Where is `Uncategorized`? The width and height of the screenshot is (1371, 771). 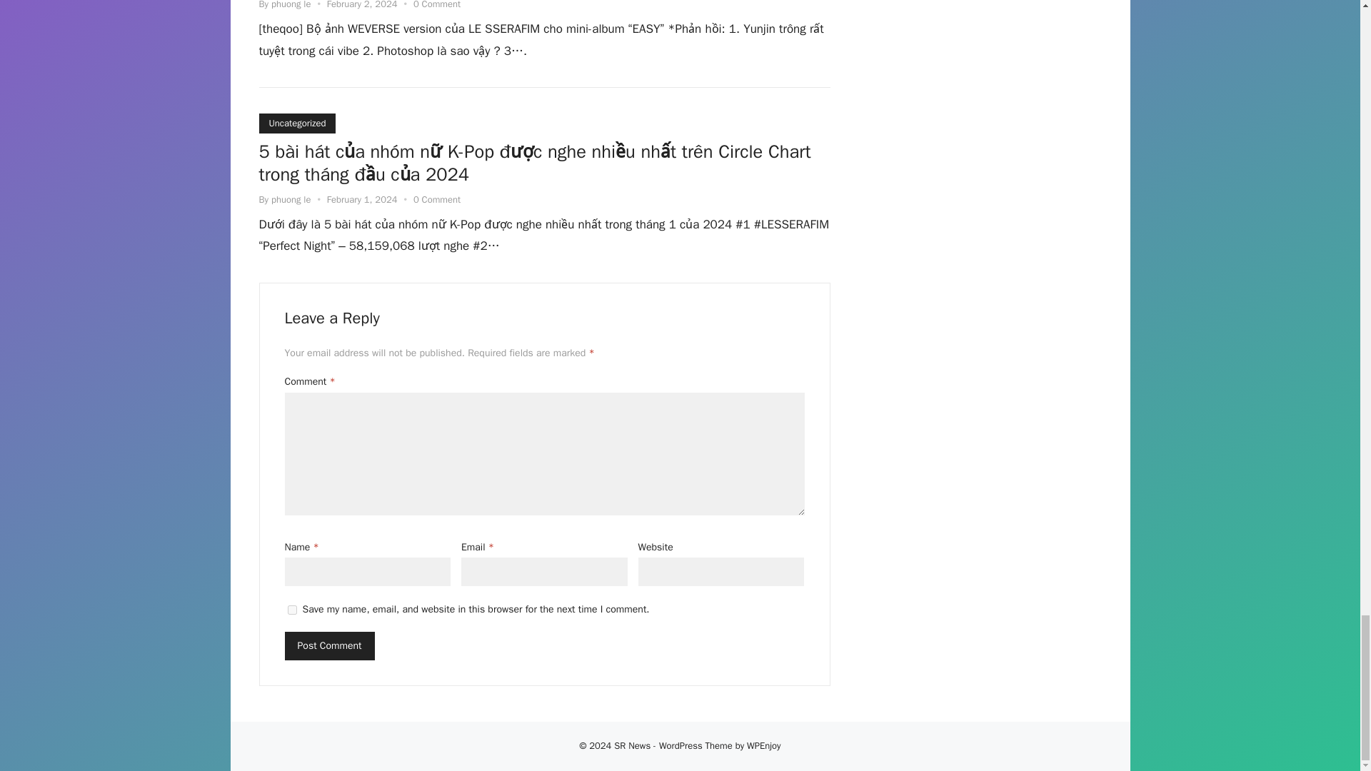 Uncategorized is located at coordinates (297, 123).